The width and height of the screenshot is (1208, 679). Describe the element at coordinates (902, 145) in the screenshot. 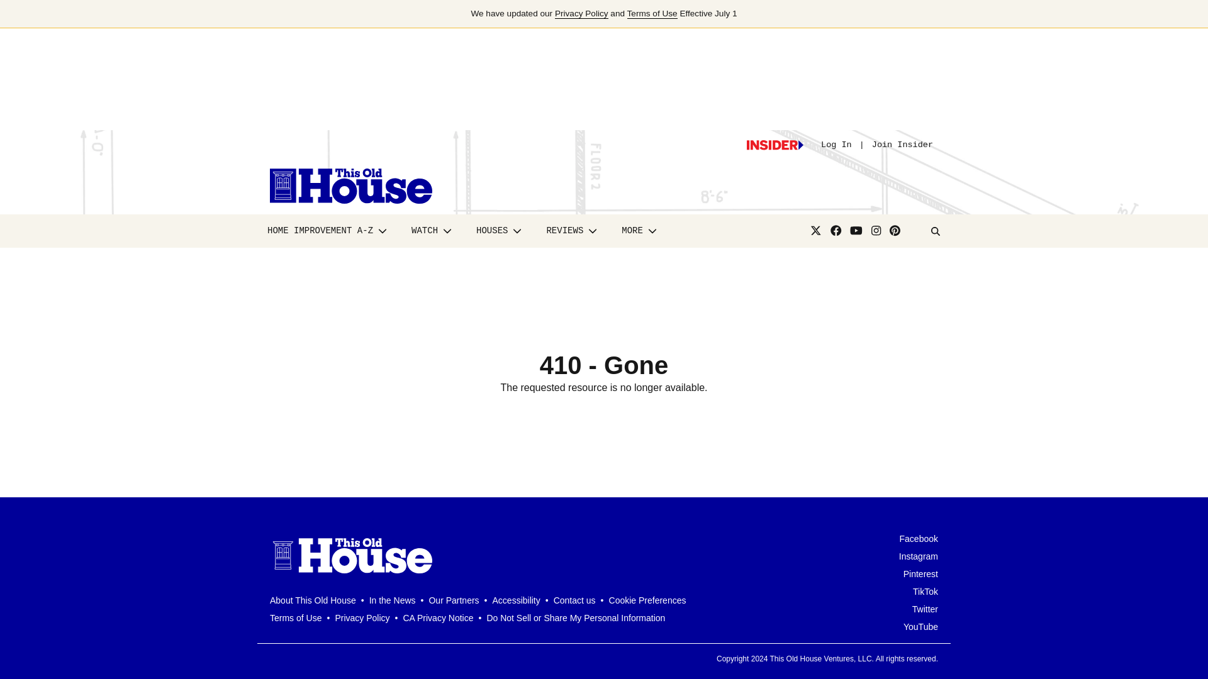

I see `Join Insider` at that location.